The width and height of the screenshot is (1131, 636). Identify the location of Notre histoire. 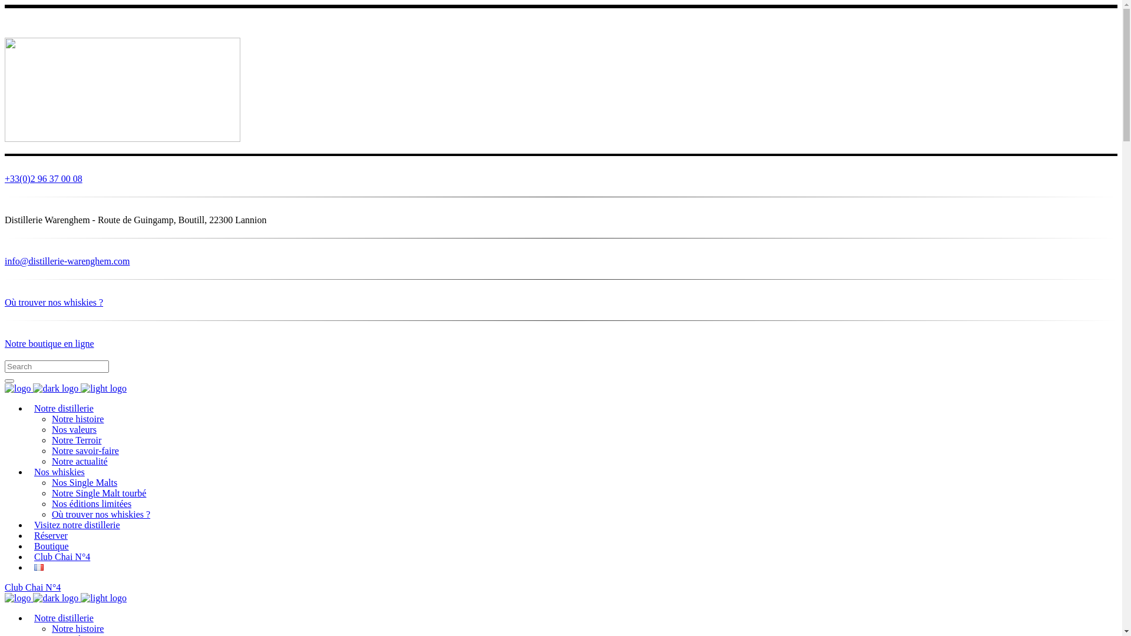
(78, 629).